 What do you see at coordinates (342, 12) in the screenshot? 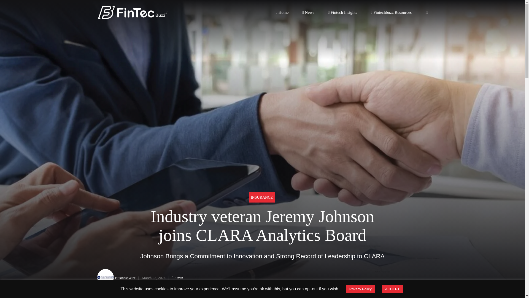
I see `Fintech Insights` at bounding box center [342, 12].